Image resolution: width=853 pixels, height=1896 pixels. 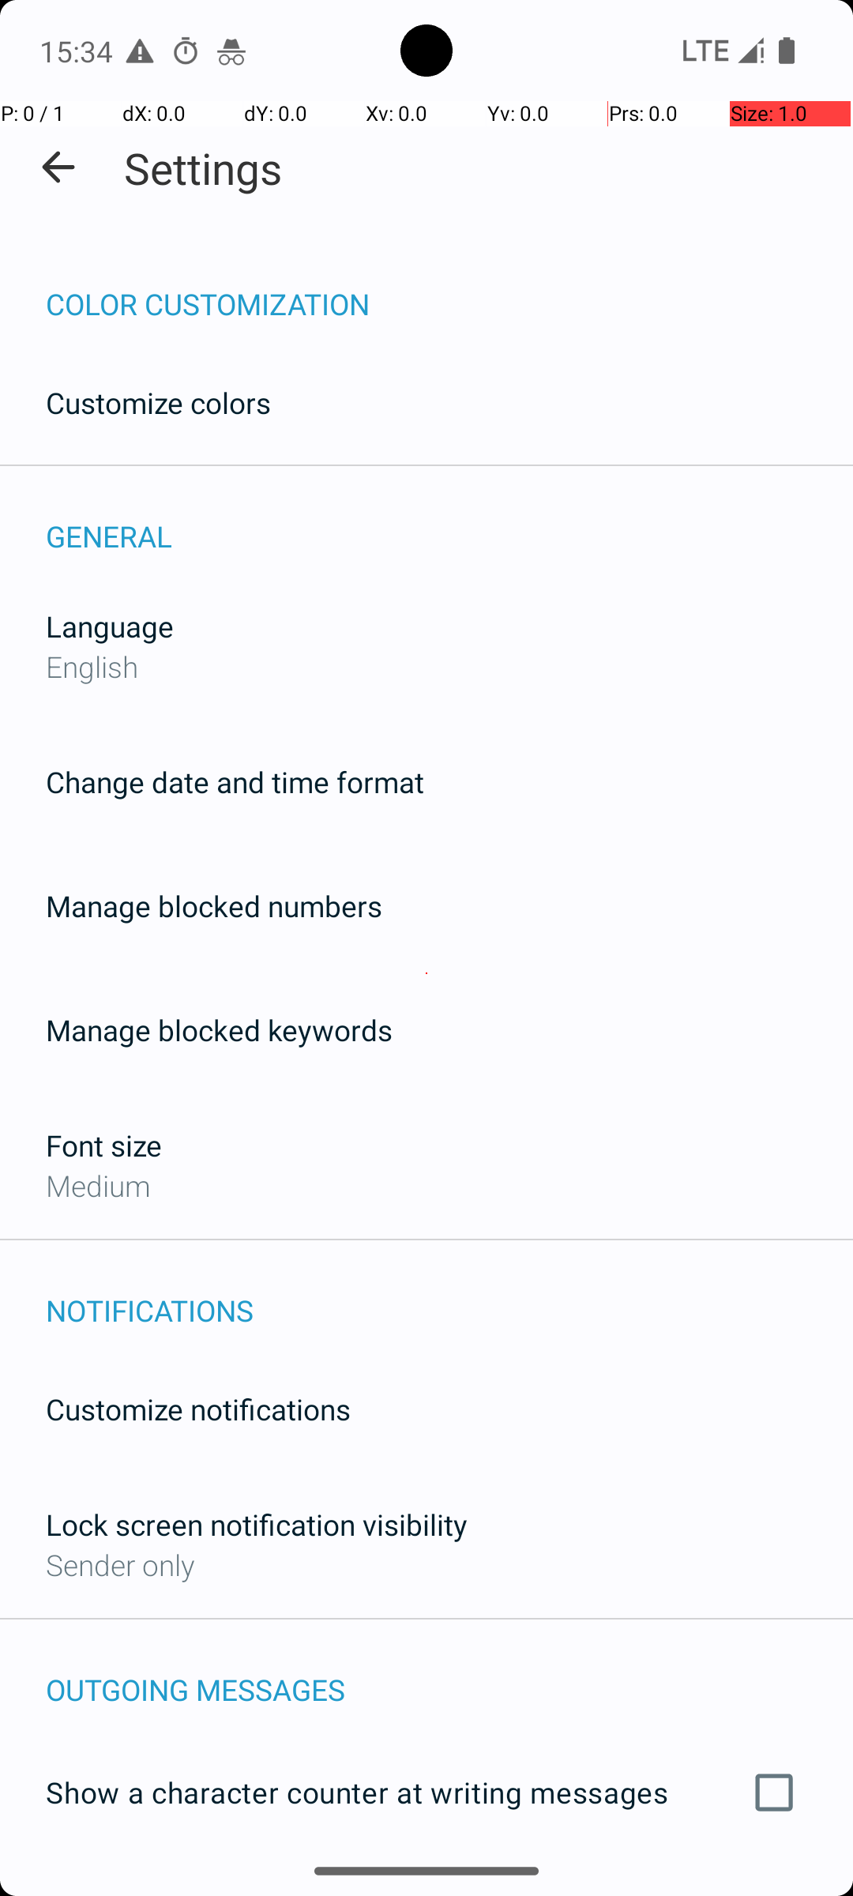 What do you see at coordinates (98, 1185) in the screenshot?
I see `Medium` at bounding box center [98, 1185].